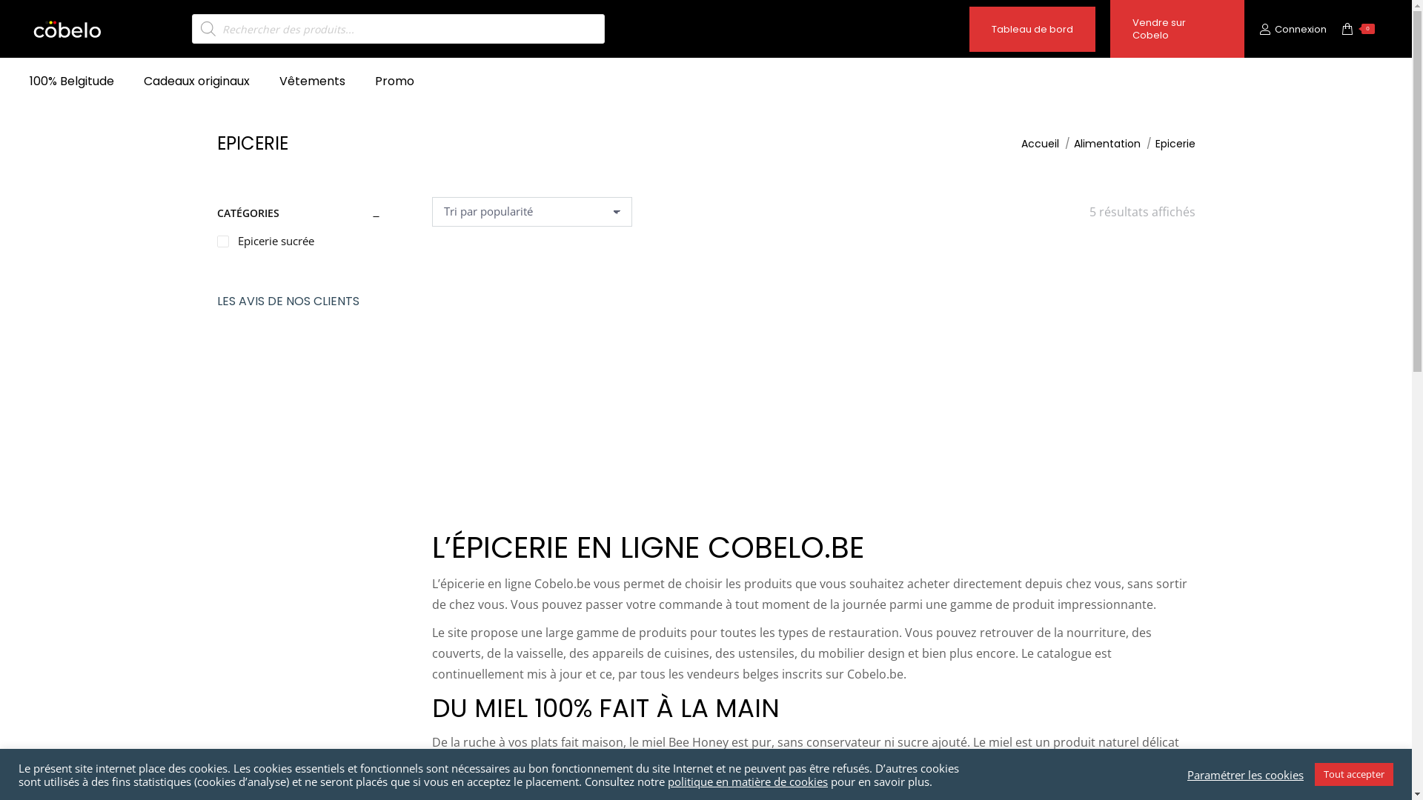 The height and width of the screenshot is (800, 1423). Describe the element at coordinates (1293, 28) in the screenshot. I see `Connexion` at that location.